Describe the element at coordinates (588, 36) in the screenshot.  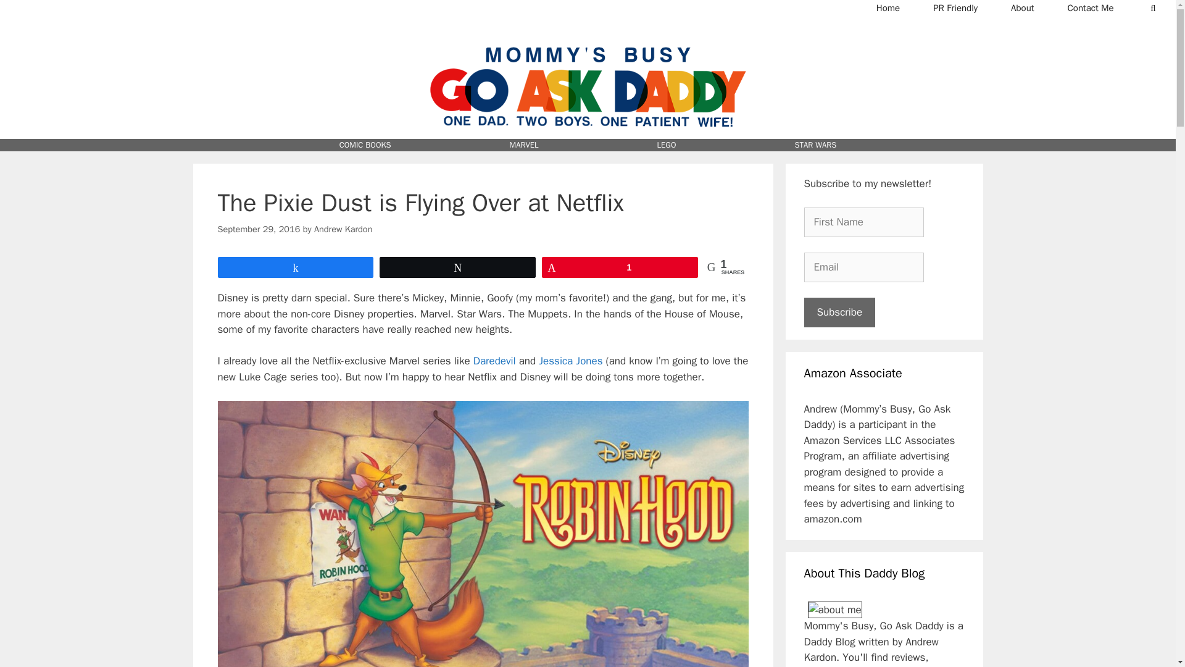
I see `MommysBusy.com` at that location.